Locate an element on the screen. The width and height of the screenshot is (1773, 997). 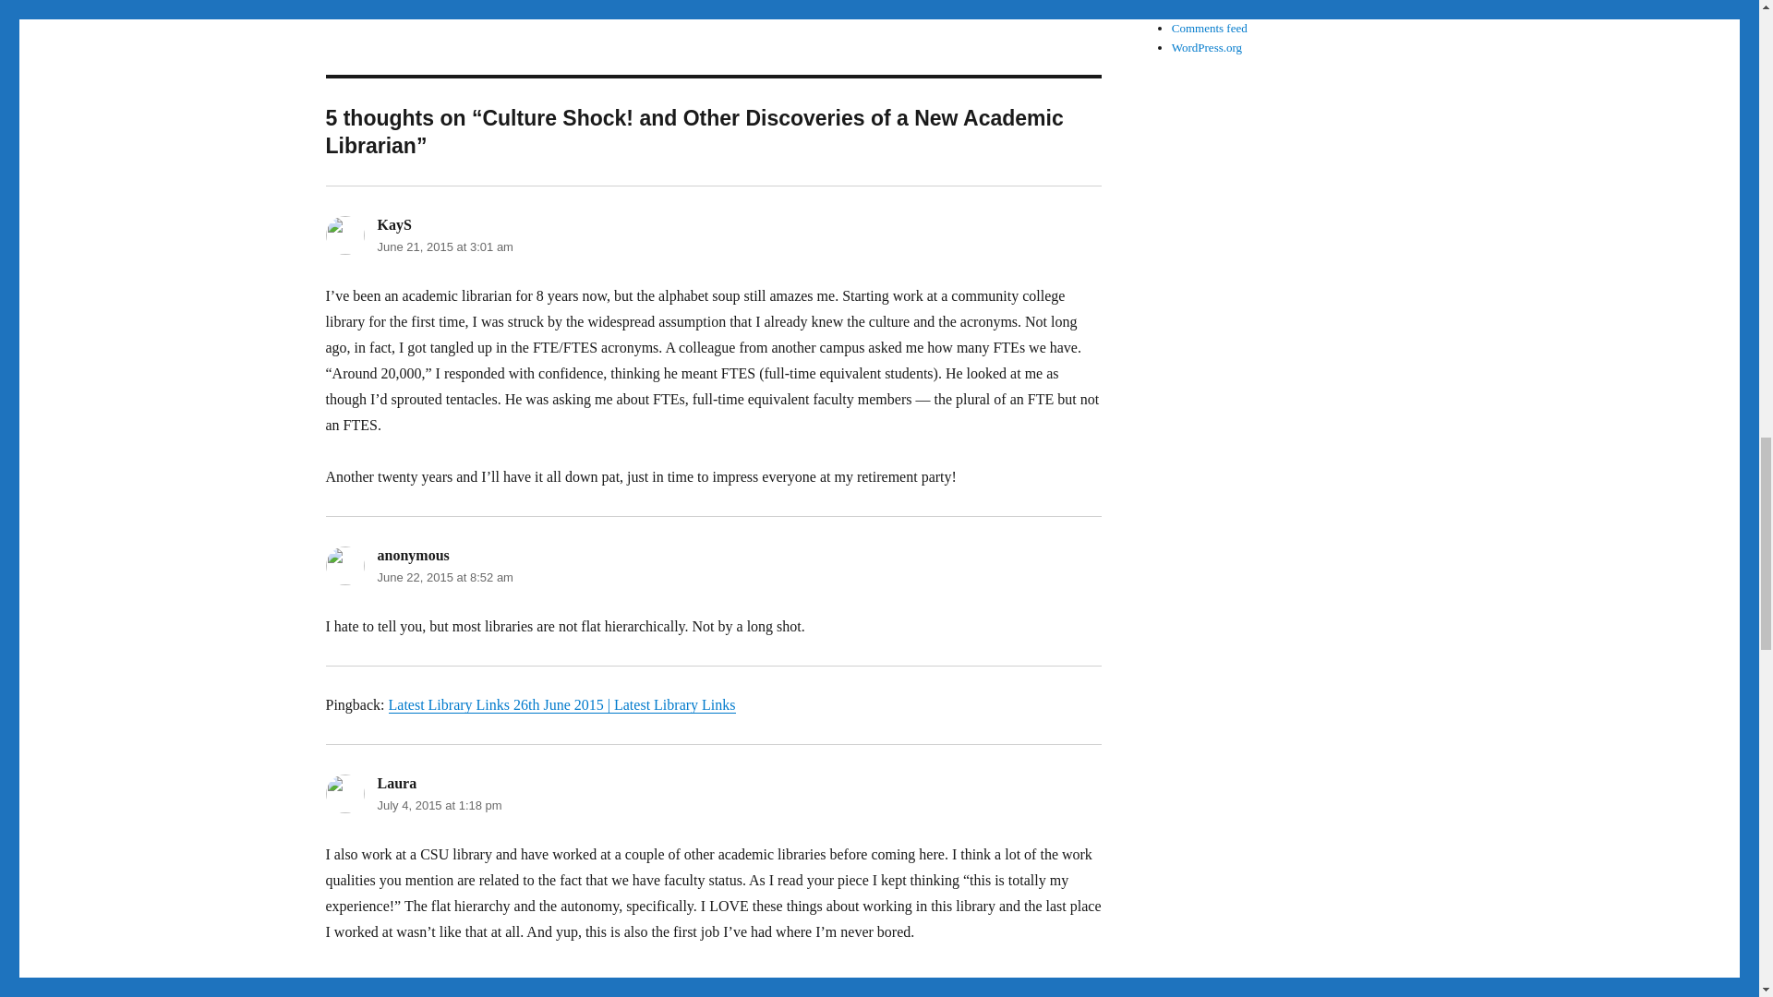
June 22, 2015 at 8:52 am is located at coordinates (443, 576).